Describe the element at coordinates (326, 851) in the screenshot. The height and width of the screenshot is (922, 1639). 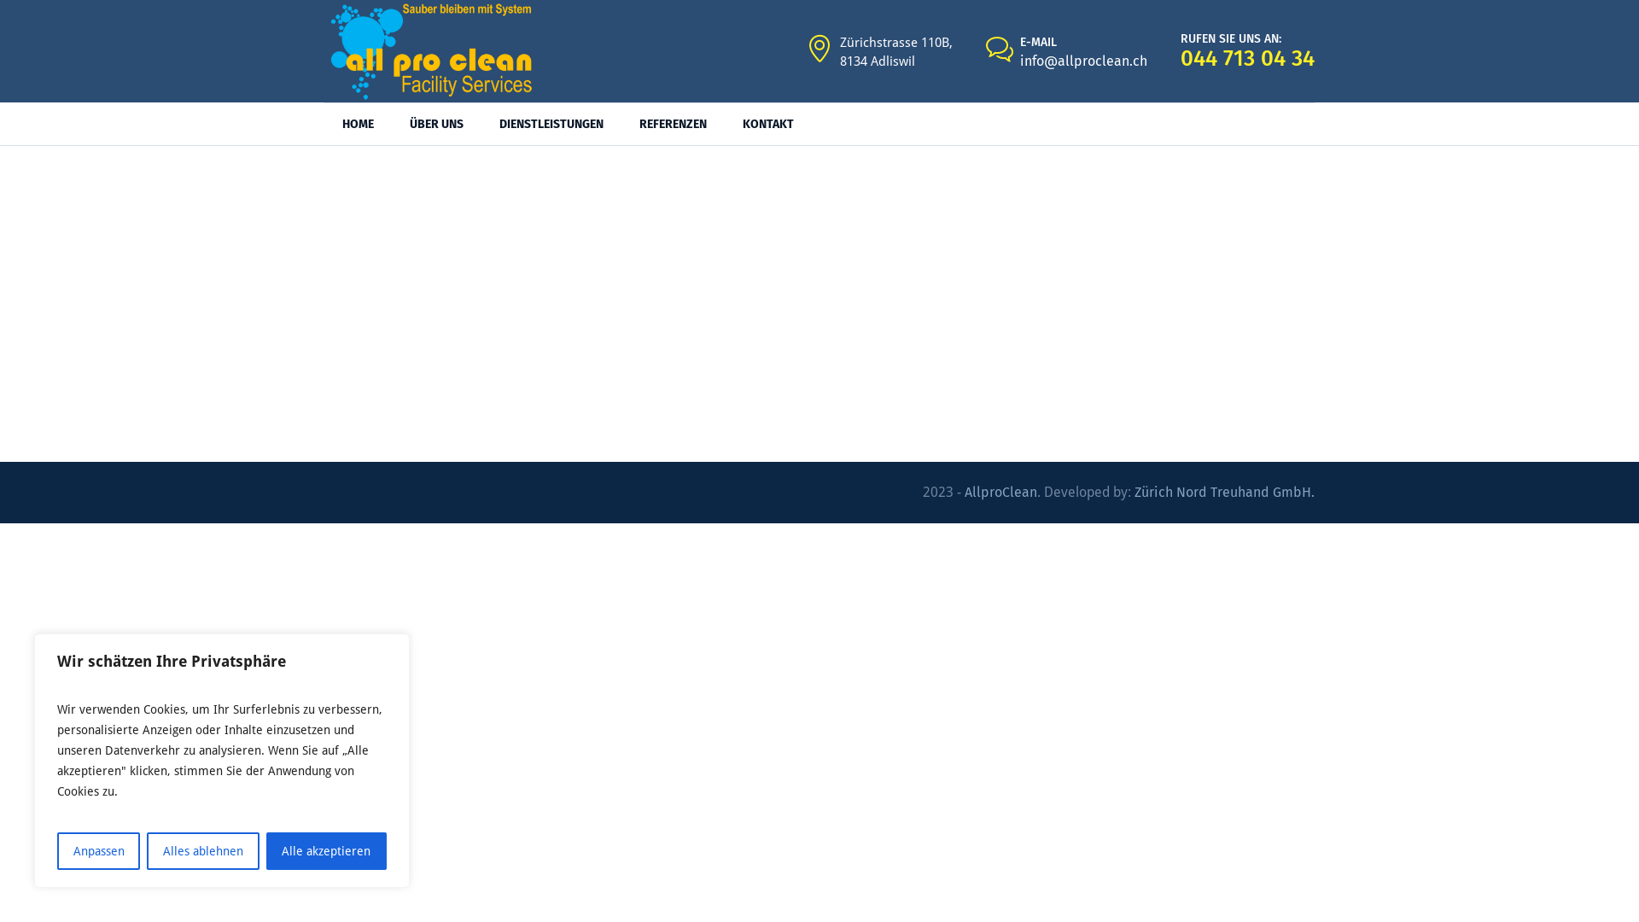
I see `Alle akzeptieren` at that location.